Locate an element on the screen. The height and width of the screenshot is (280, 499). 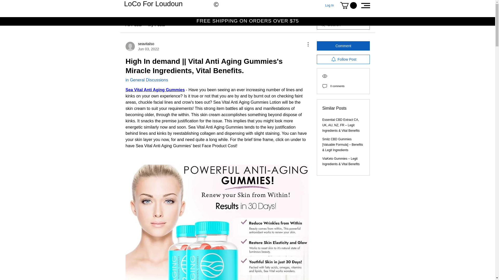
LoCo For Loudoun is located at coordinates (153, 4).